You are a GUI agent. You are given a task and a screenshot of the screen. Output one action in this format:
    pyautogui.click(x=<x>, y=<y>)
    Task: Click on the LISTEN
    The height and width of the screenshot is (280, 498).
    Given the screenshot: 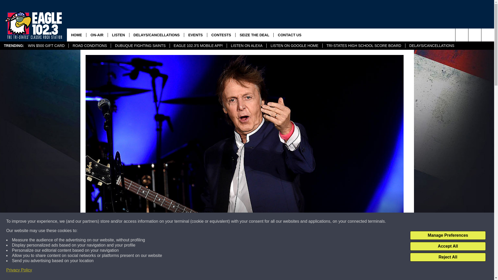 What is the action you would take?
    pyautogui.click(x=118, y=35)
    